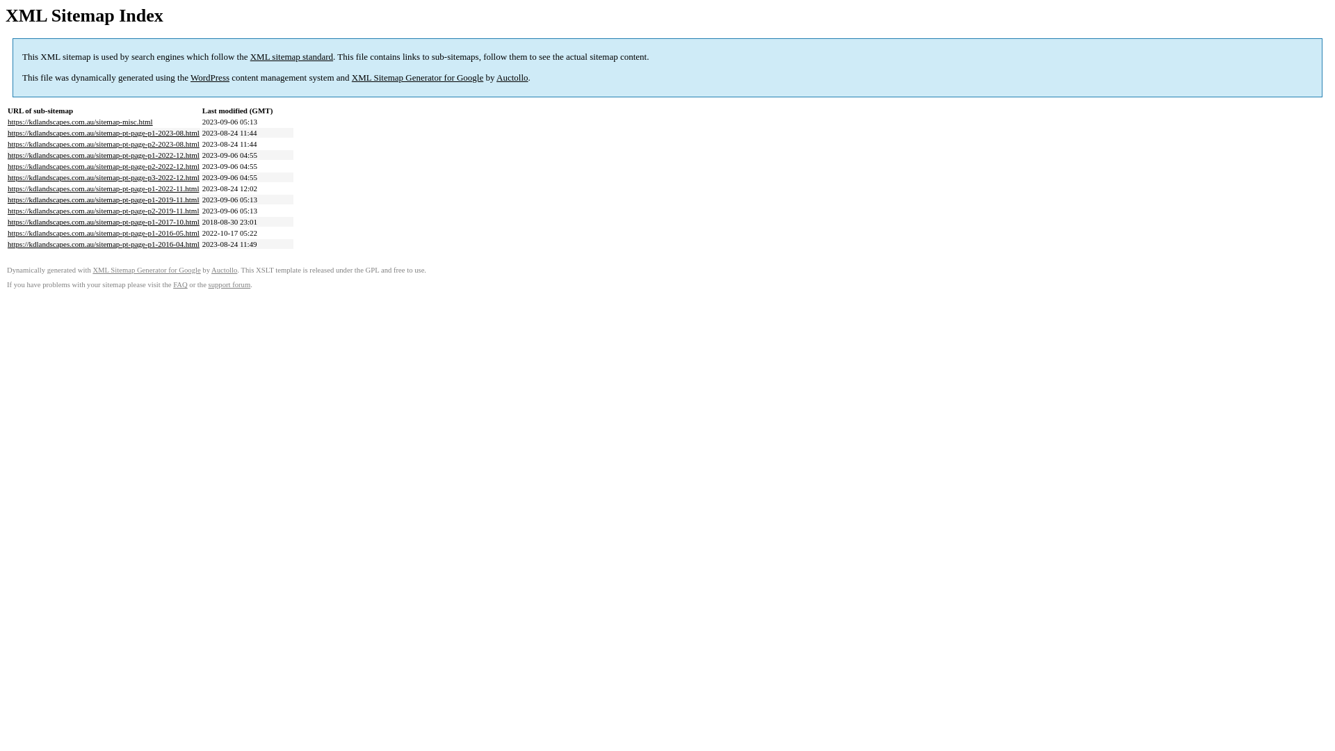  I want to click on support forum, so click(229, 285).